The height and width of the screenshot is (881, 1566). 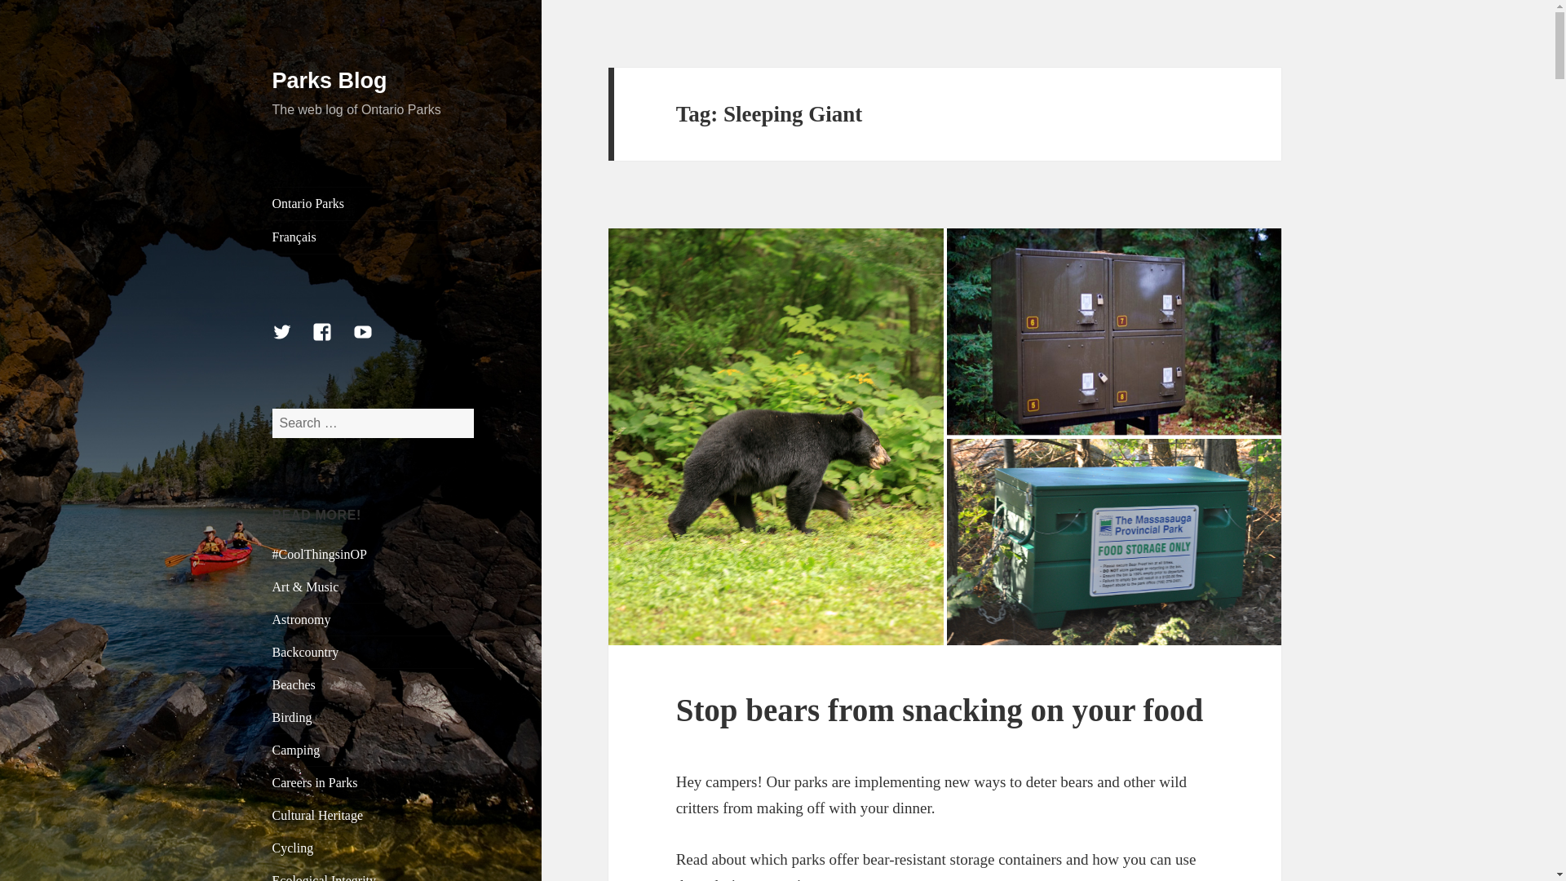 I want to click on Facebook Page, so click(x=331, y=341).